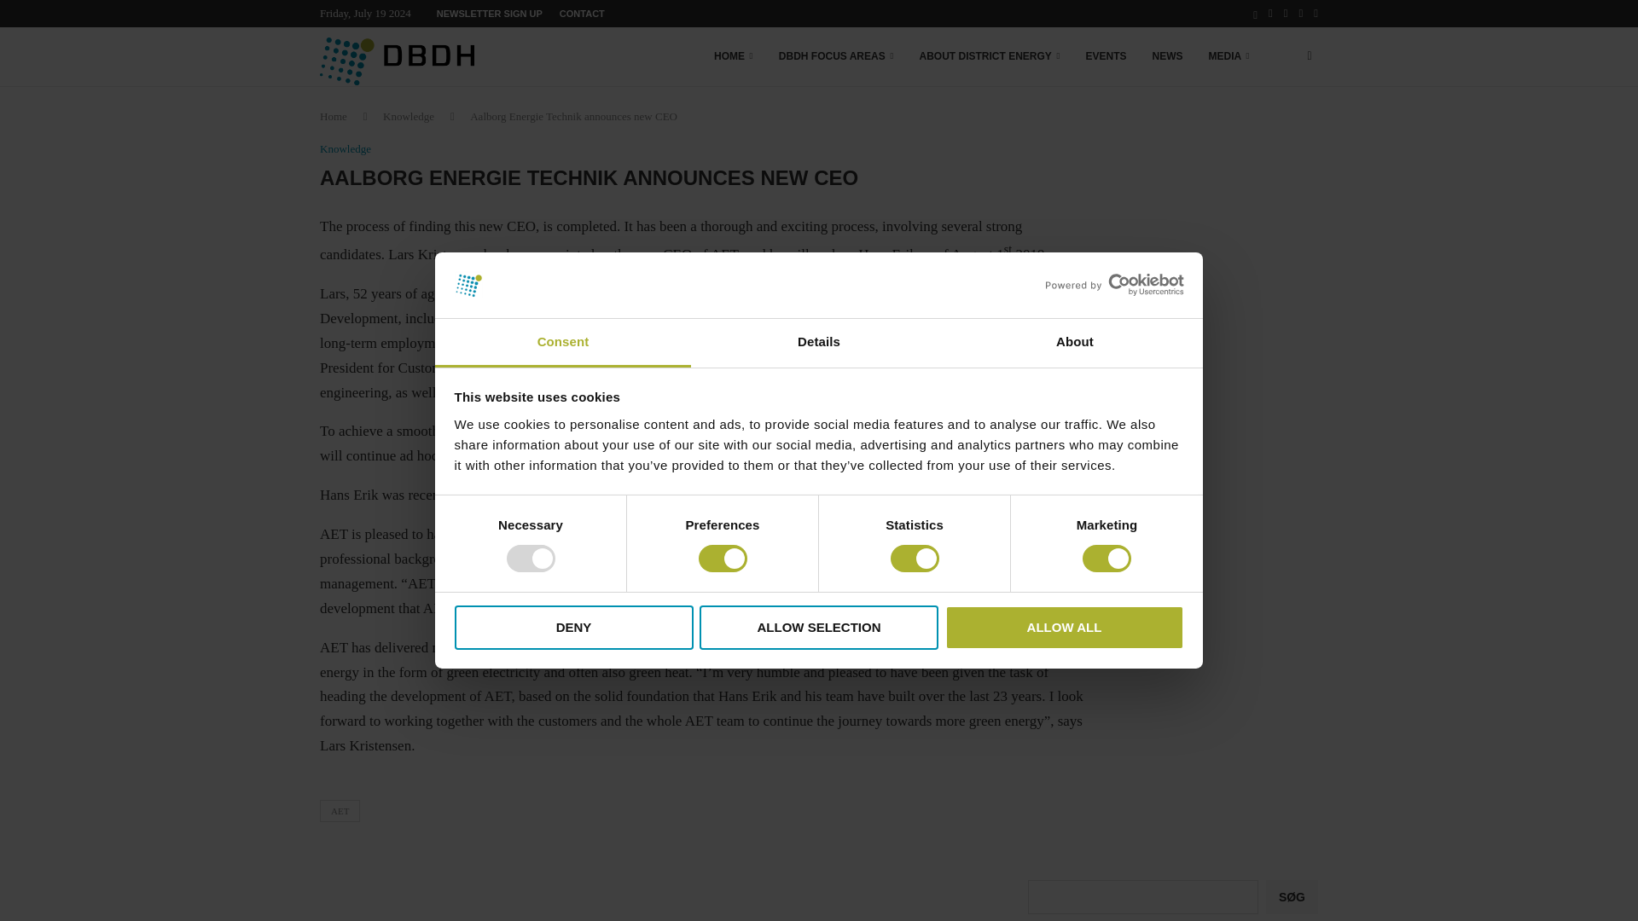 This screenshot has width=1638, height=921. I want to click on About, so click(1074, 343).